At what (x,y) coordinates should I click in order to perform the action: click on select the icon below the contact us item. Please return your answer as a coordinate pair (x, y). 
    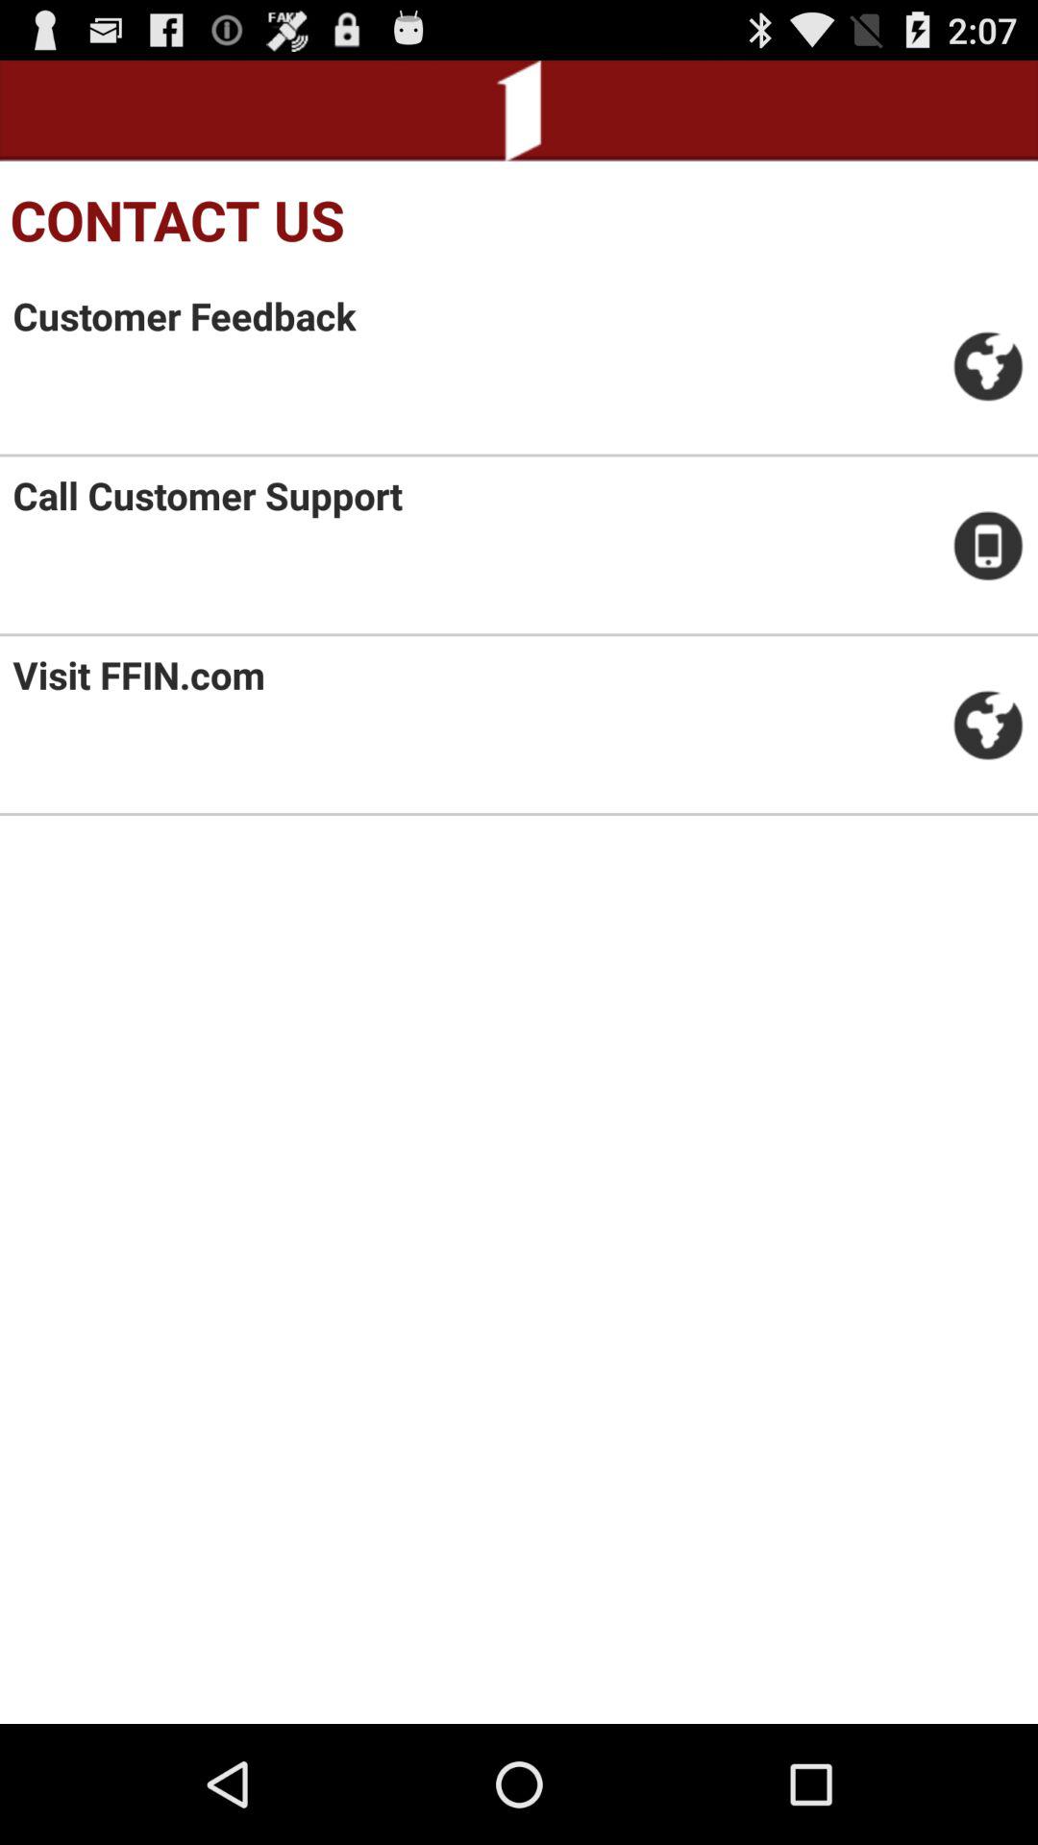
    Looking at the image, I should click on (185, 315).